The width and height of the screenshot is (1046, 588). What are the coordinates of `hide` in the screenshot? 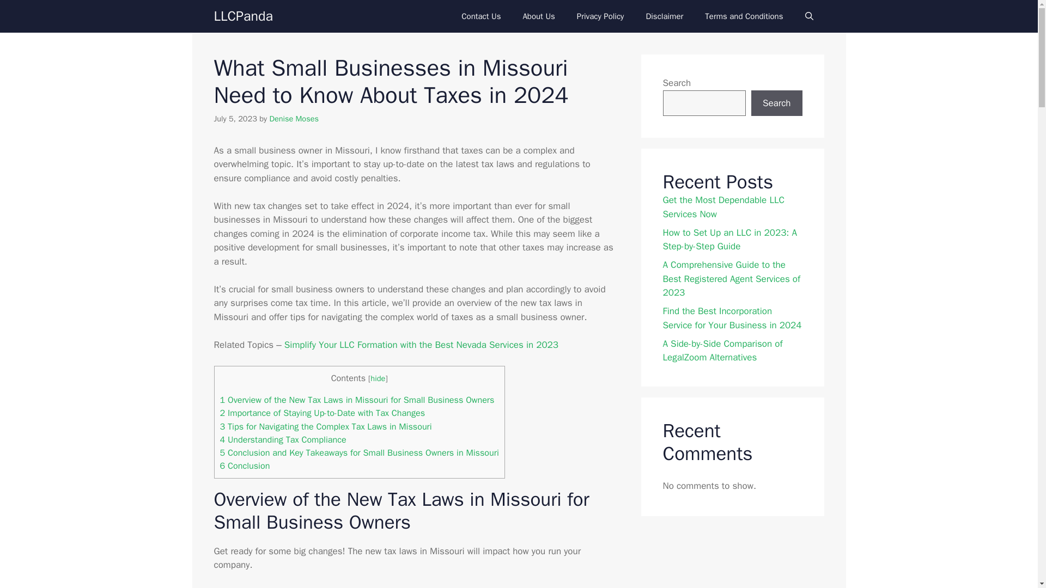 It's located at (377, 378).